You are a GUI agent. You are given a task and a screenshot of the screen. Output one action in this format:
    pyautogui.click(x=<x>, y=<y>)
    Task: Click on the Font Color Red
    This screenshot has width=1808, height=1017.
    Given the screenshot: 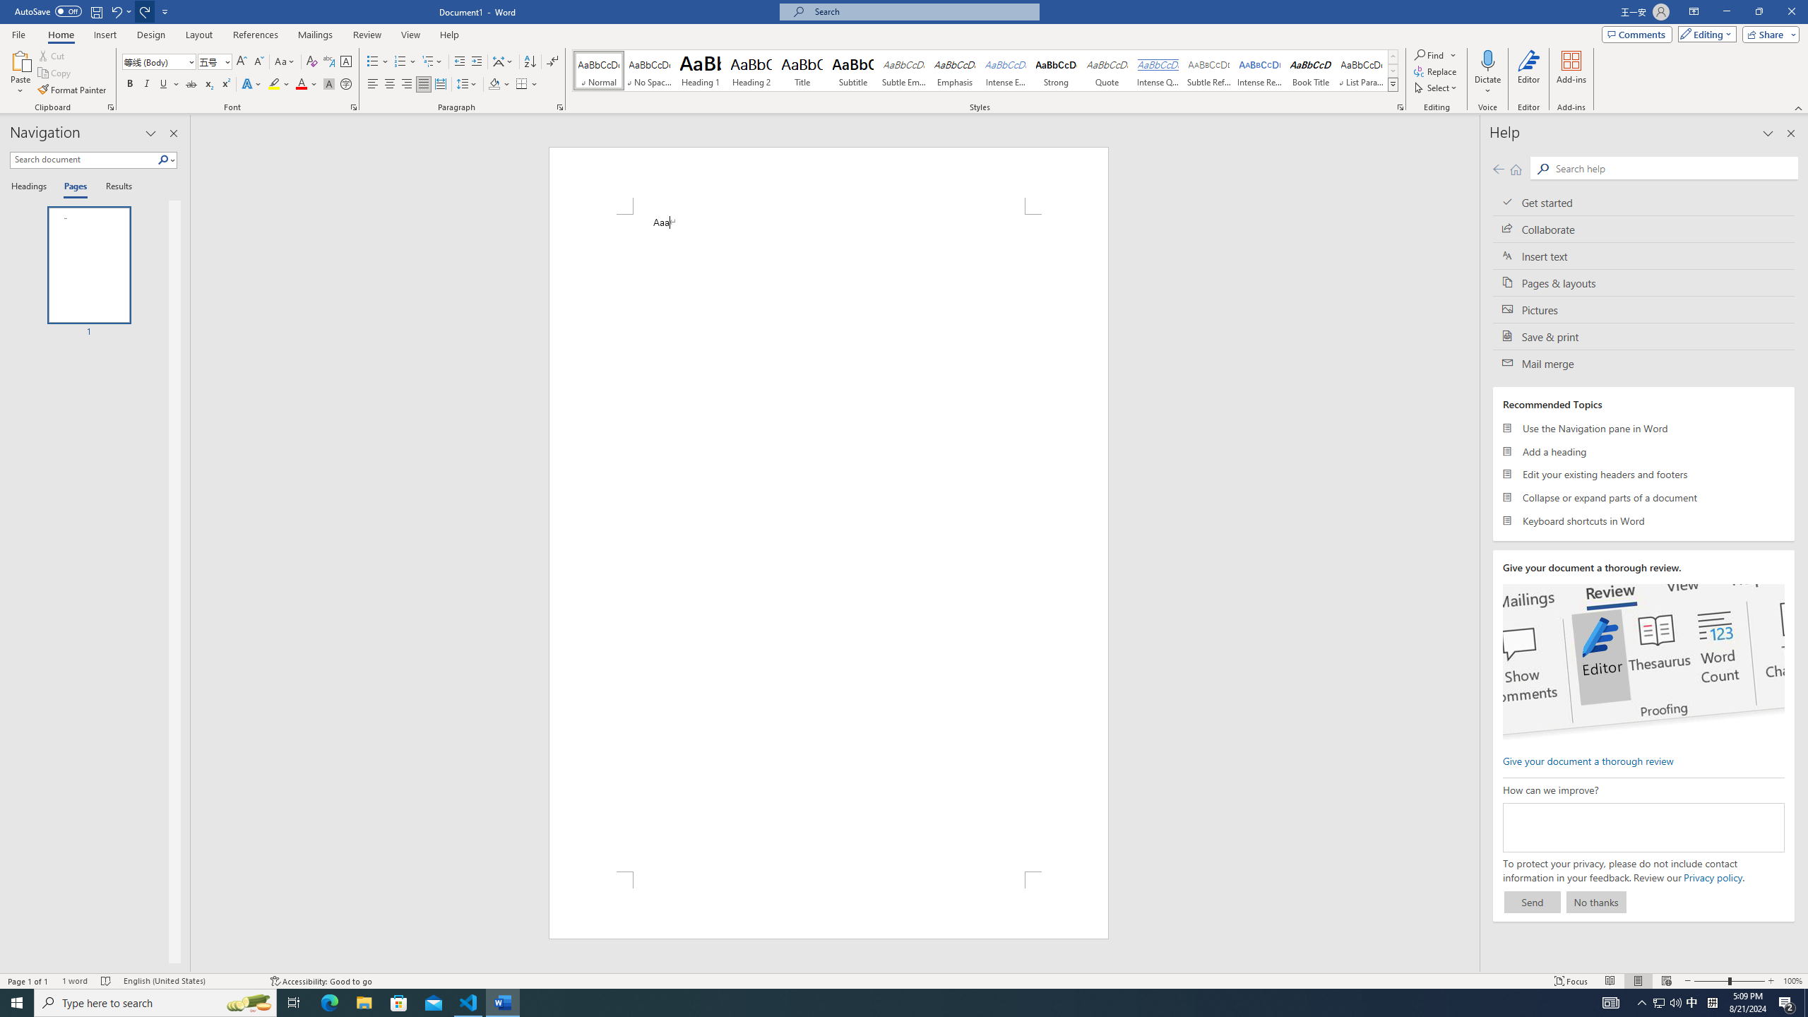 What is the action you would take?
    pyautogui.click(x=301, y=85)
    